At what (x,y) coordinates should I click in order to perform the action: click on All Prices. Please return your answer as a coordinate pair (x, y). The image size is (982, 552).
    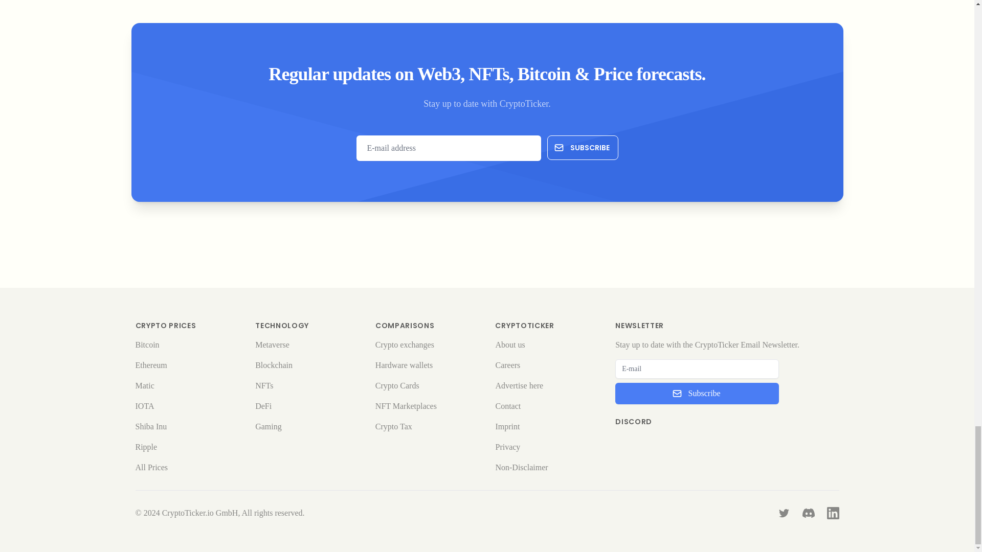
    Looking at the image, I should click on (151, 467).